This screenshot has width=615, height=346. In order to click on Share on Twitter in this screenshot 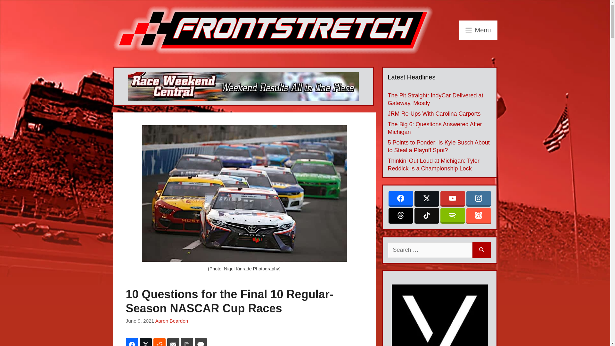, I will do `click(145, 342)`.